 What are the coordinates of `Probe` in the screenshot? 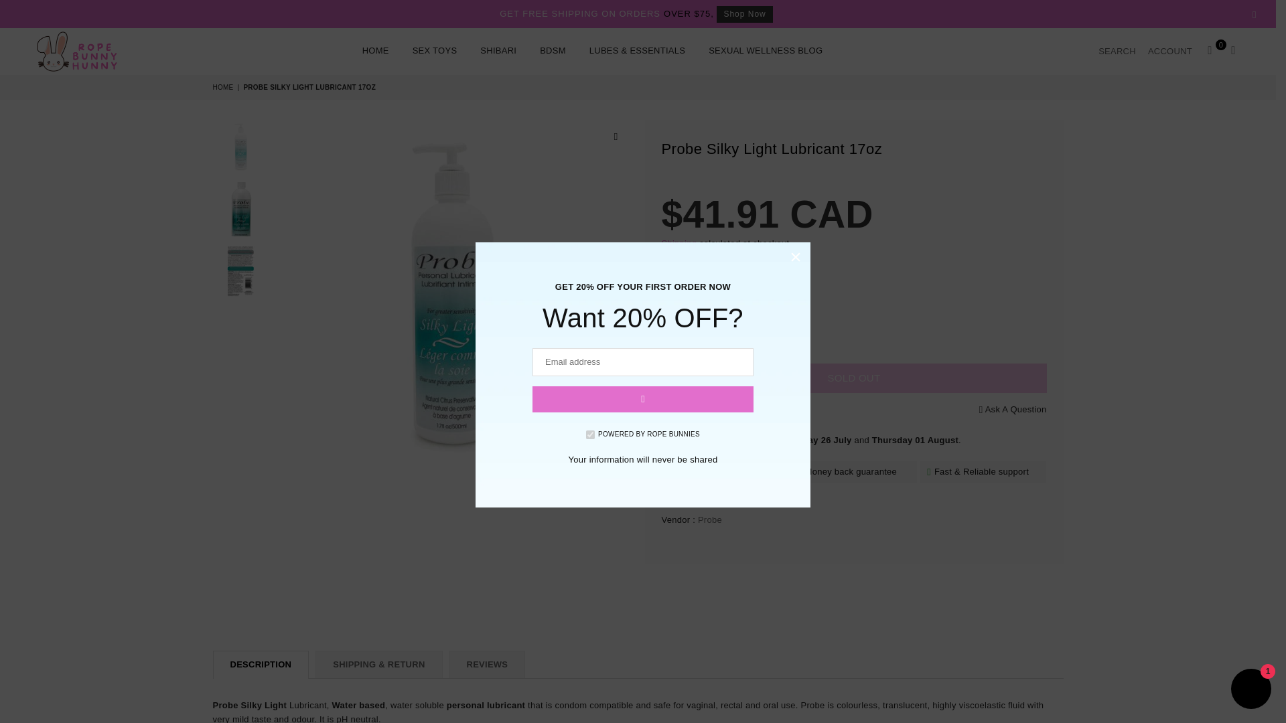 It's located at (710, 519).